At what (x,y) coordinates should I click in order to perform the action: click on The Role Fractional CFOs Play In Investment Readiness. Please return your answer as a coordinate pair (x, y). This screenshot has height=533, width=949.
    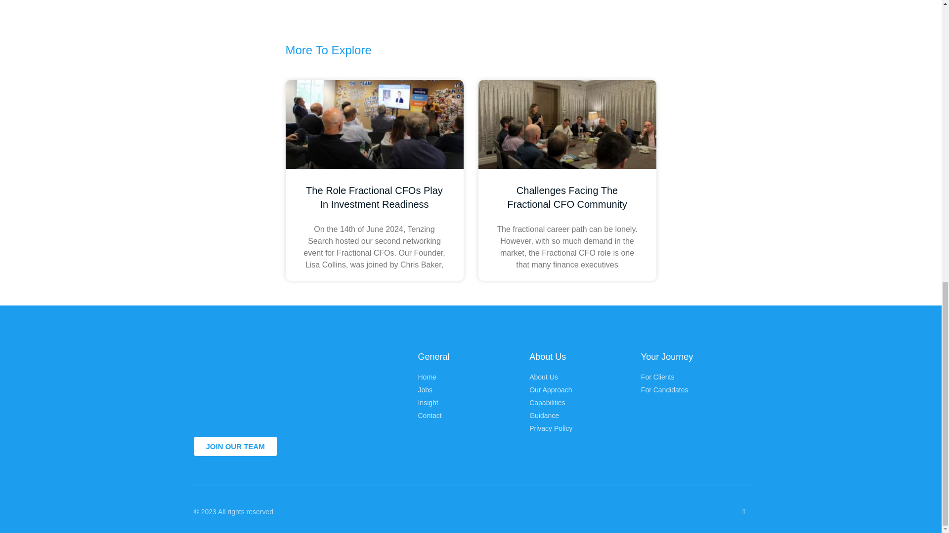
    Looking at the image, I should click on (374, 197).